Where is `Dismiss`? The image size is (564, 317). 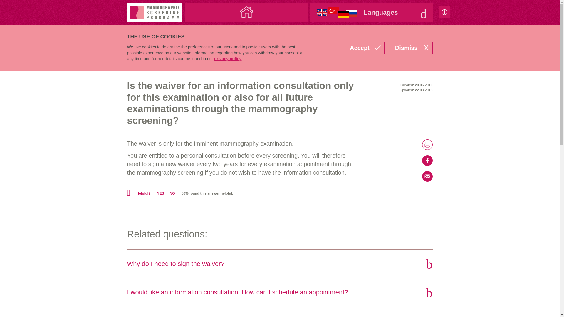
Dismiss is located at coordinates (411, 48).